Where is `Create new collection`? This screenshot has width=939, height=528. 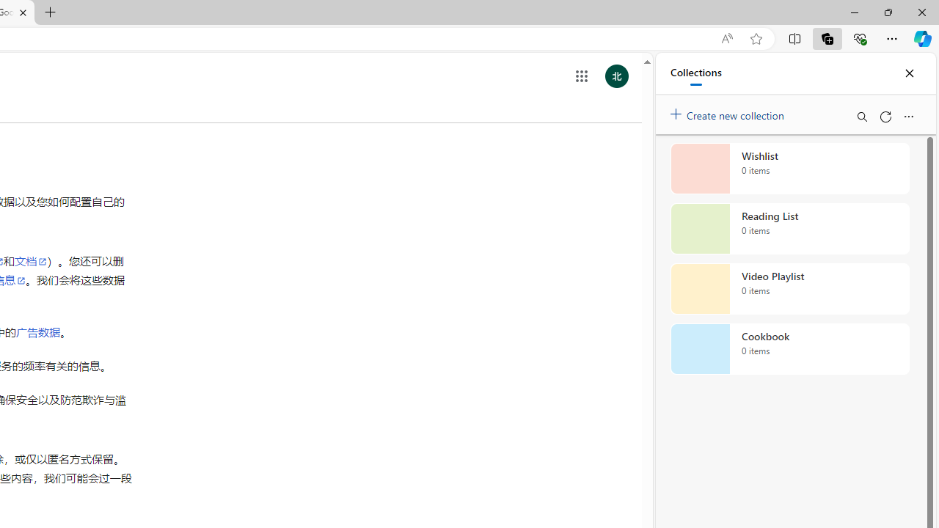
Create new collection is located at coordinates (729, 112).